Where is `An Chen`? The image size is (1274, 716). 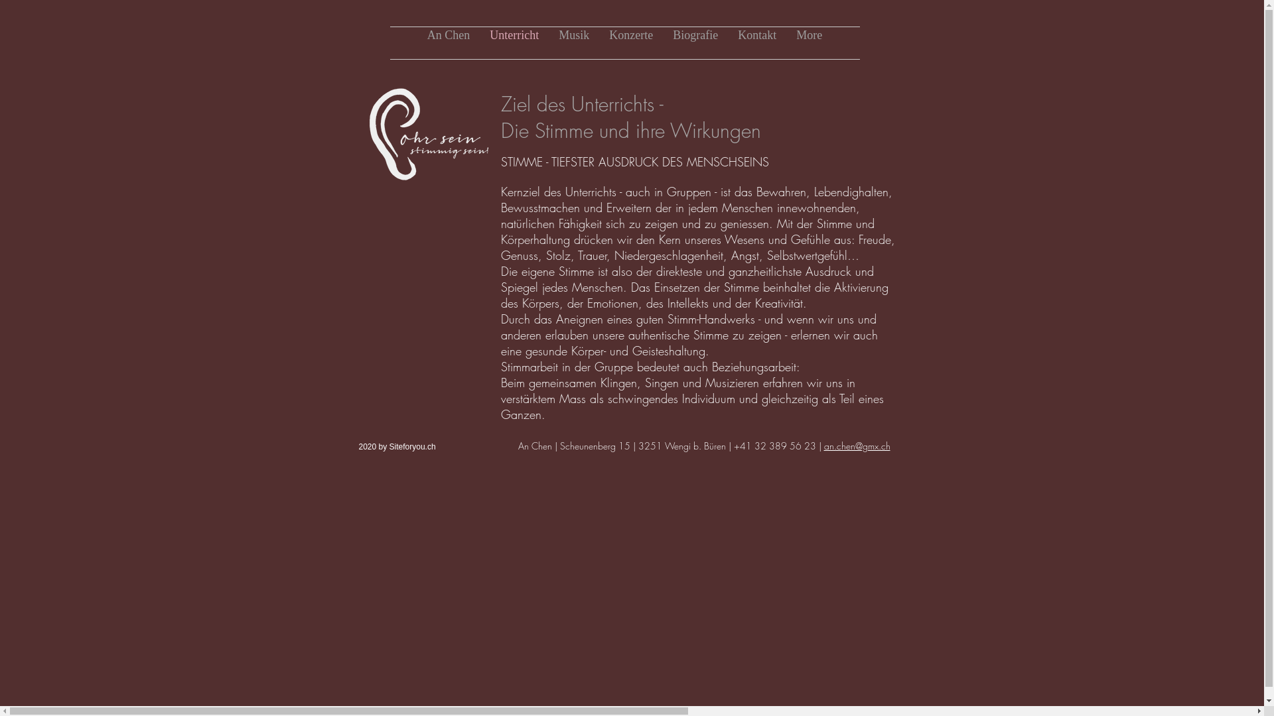
An Chen is located at coordinates (449, 43).